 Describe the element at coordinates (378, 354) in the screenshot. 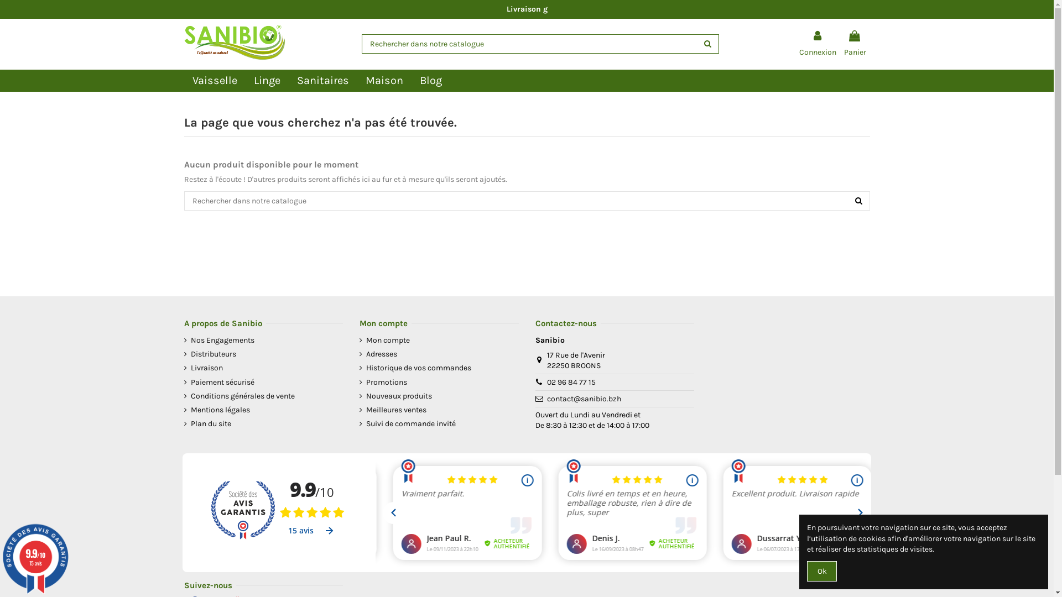

I see `Adresses` at that location.